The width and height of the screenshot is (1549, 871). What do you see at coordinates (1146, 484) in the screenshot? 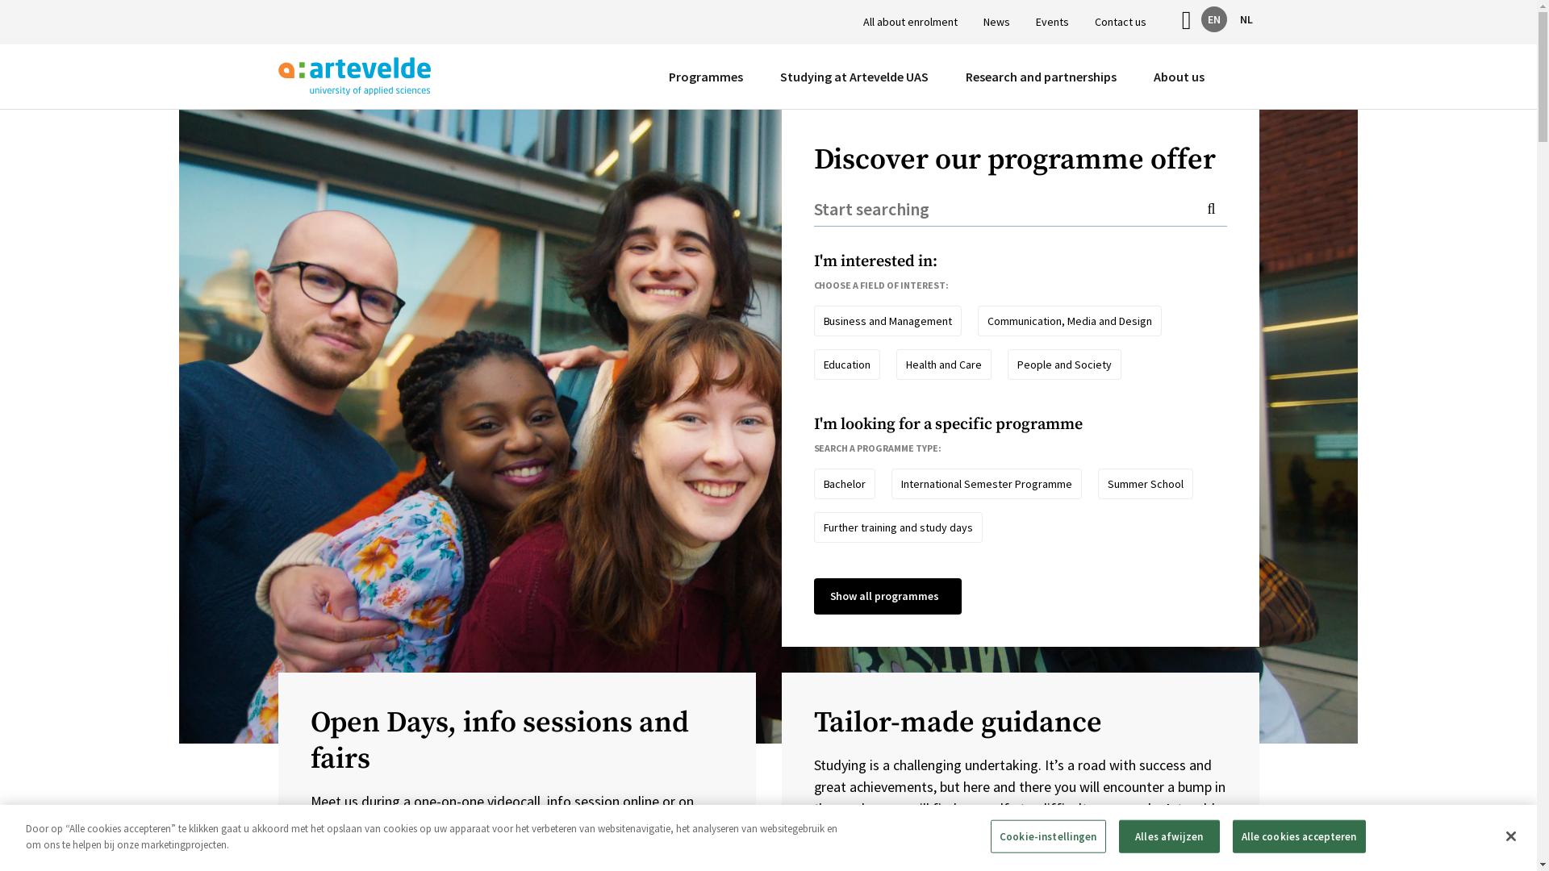
I see `Summer School` at bounding box center [1146, 484].